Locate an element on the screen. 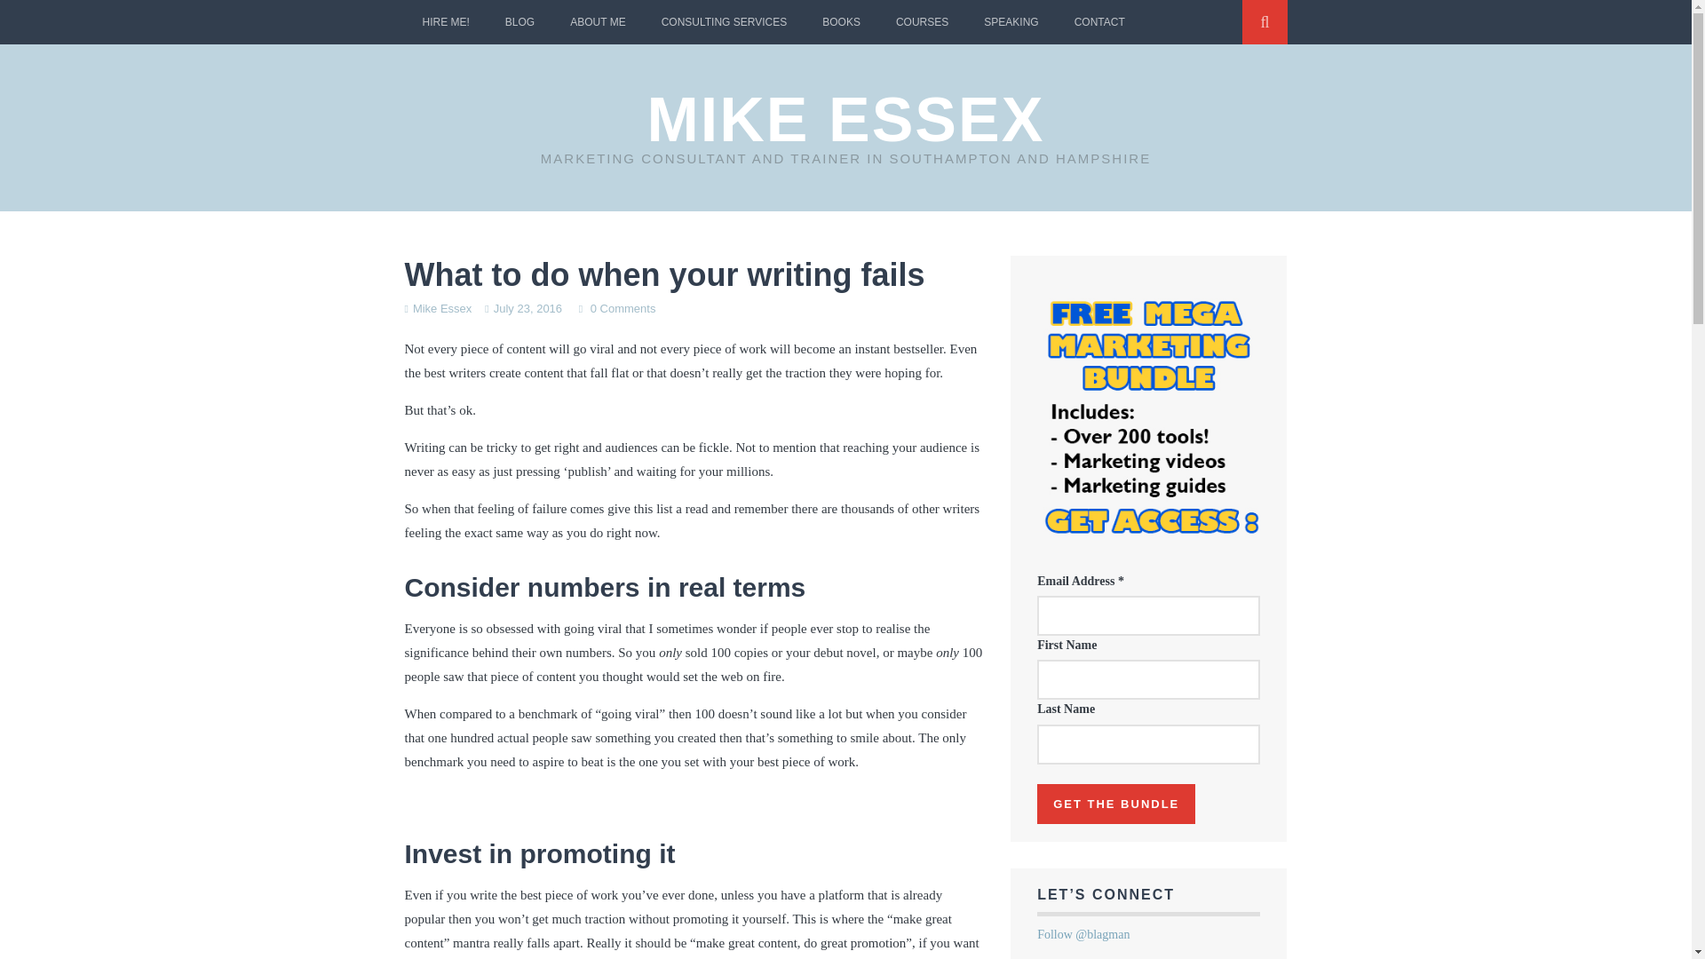 This screenshot has height=959, width=1705. SPEAKING is located at coordinates (1011, 21).